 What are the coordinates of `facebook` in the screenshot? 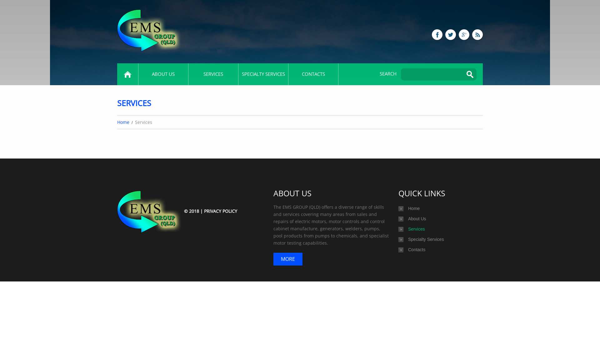 It's located at (437, 35).